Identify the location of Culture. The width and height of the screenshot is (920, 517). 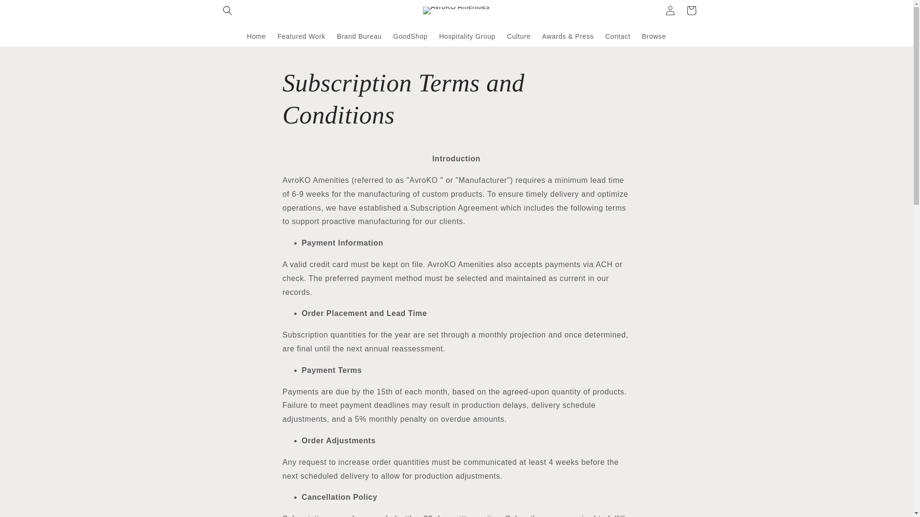
(518, 36).